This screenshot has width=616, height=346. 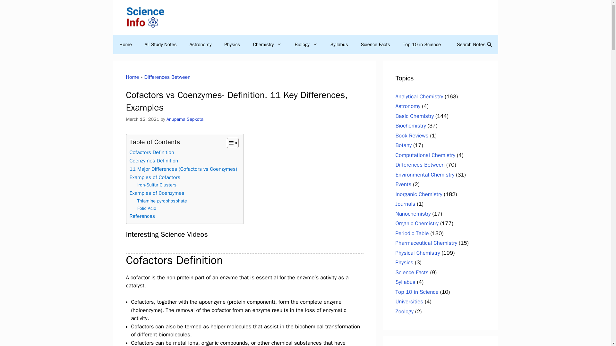 What do you see at coordinates (422, 44) in the screenshot?
I see `Top 10 in Science` at bounding box center [422, 44].